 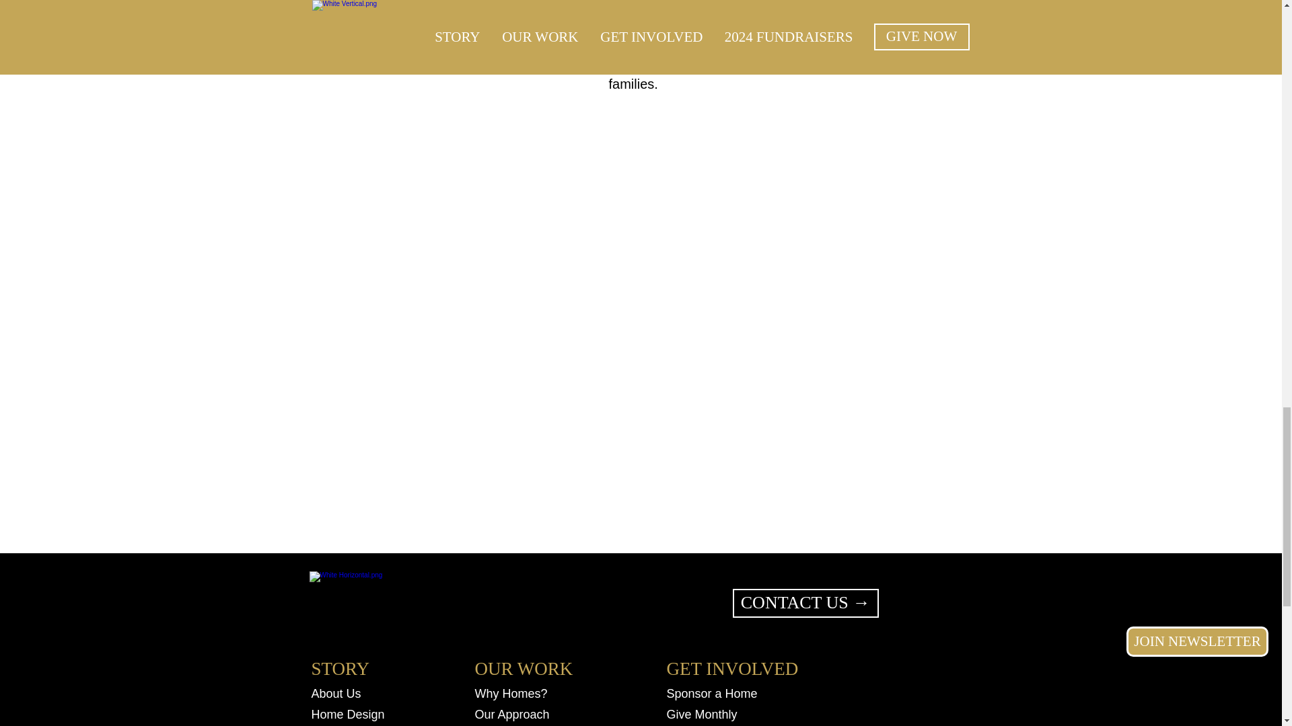 What do you see at coordinates (511, 694) in the screenshot?
I see `Why Homes?` at bounding box center [511, 694].